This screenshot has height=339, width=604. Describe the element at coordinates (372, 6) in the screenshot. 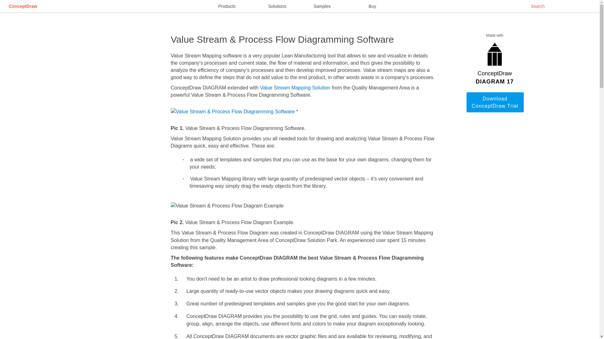

I see `Buy` at that location.